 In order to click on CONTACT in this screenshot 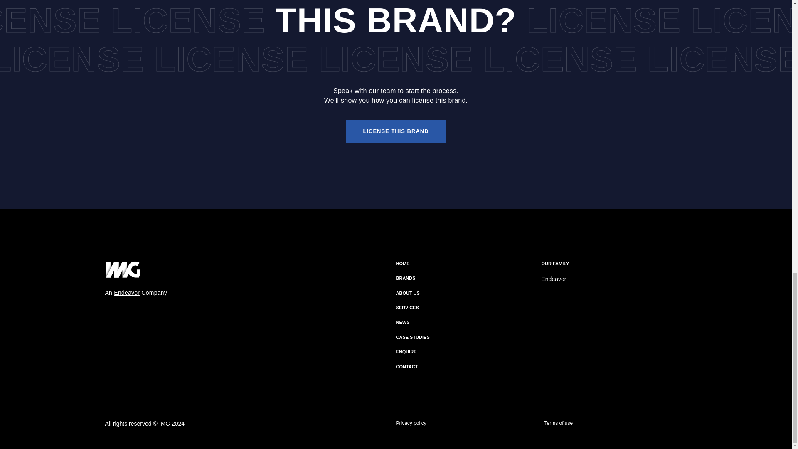, I will do `click(406, 366)`.